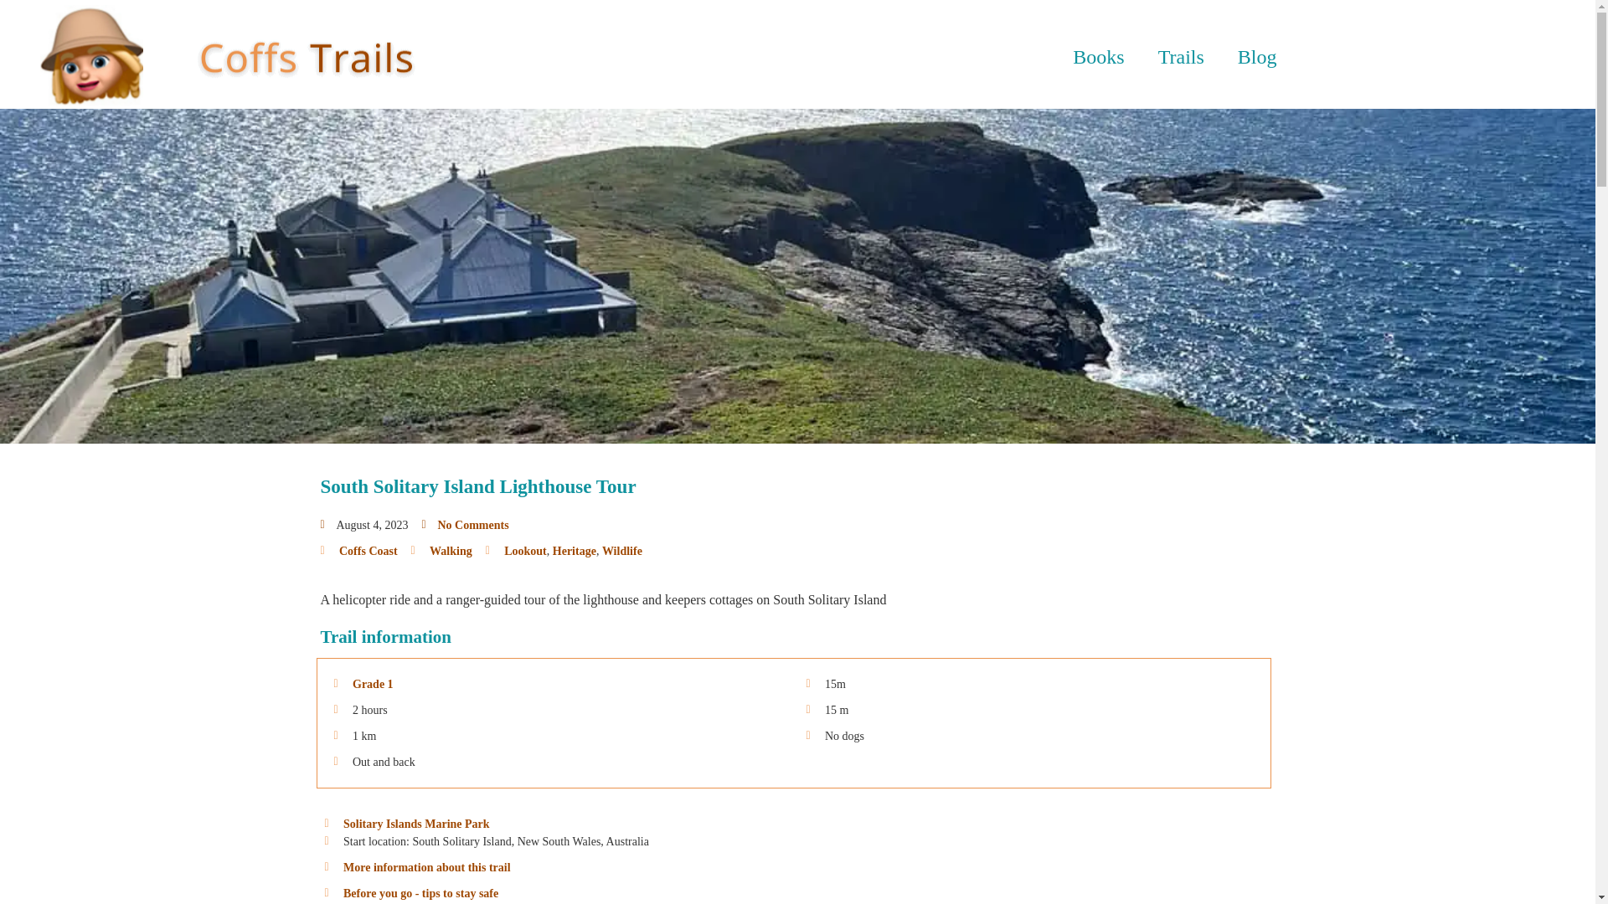 The image size is (1608, 904). What do you see at coordinates (417, 824) in the screenshot?
I see `Solitary Islands Marine Park` at bounding box center [417, 824].